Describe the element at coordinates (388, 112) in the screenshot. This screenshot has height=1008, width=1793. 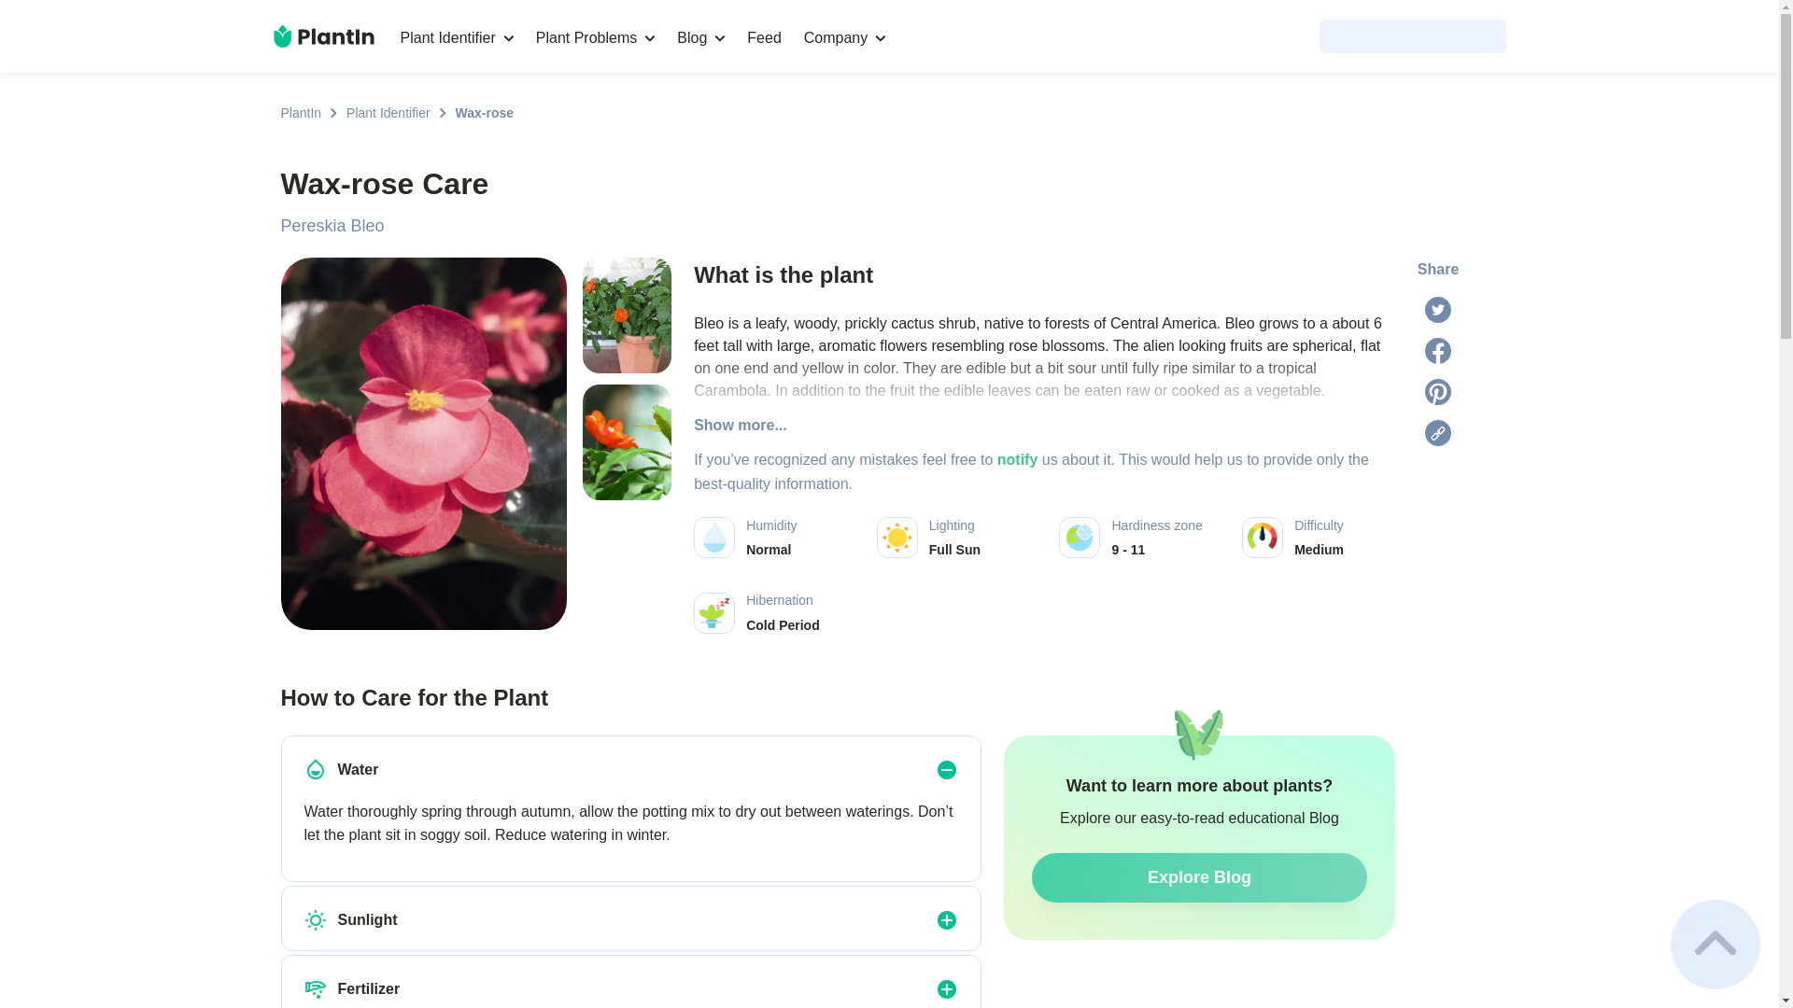
I see `Plant Identifier` at that location.